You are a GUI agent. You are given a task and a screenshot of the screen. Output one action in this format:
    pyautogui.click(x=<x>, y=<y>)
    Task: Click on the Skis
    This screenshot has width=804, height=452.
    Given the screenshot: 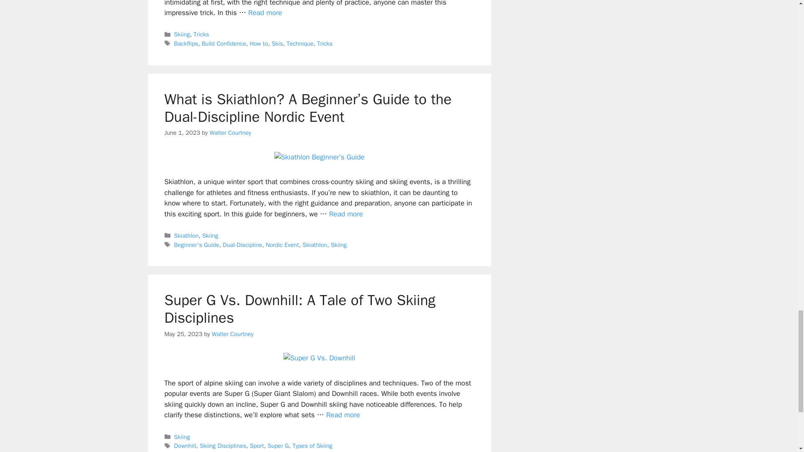 What is the action you would take?
    pyautogui.click(x=277, y=44)
    